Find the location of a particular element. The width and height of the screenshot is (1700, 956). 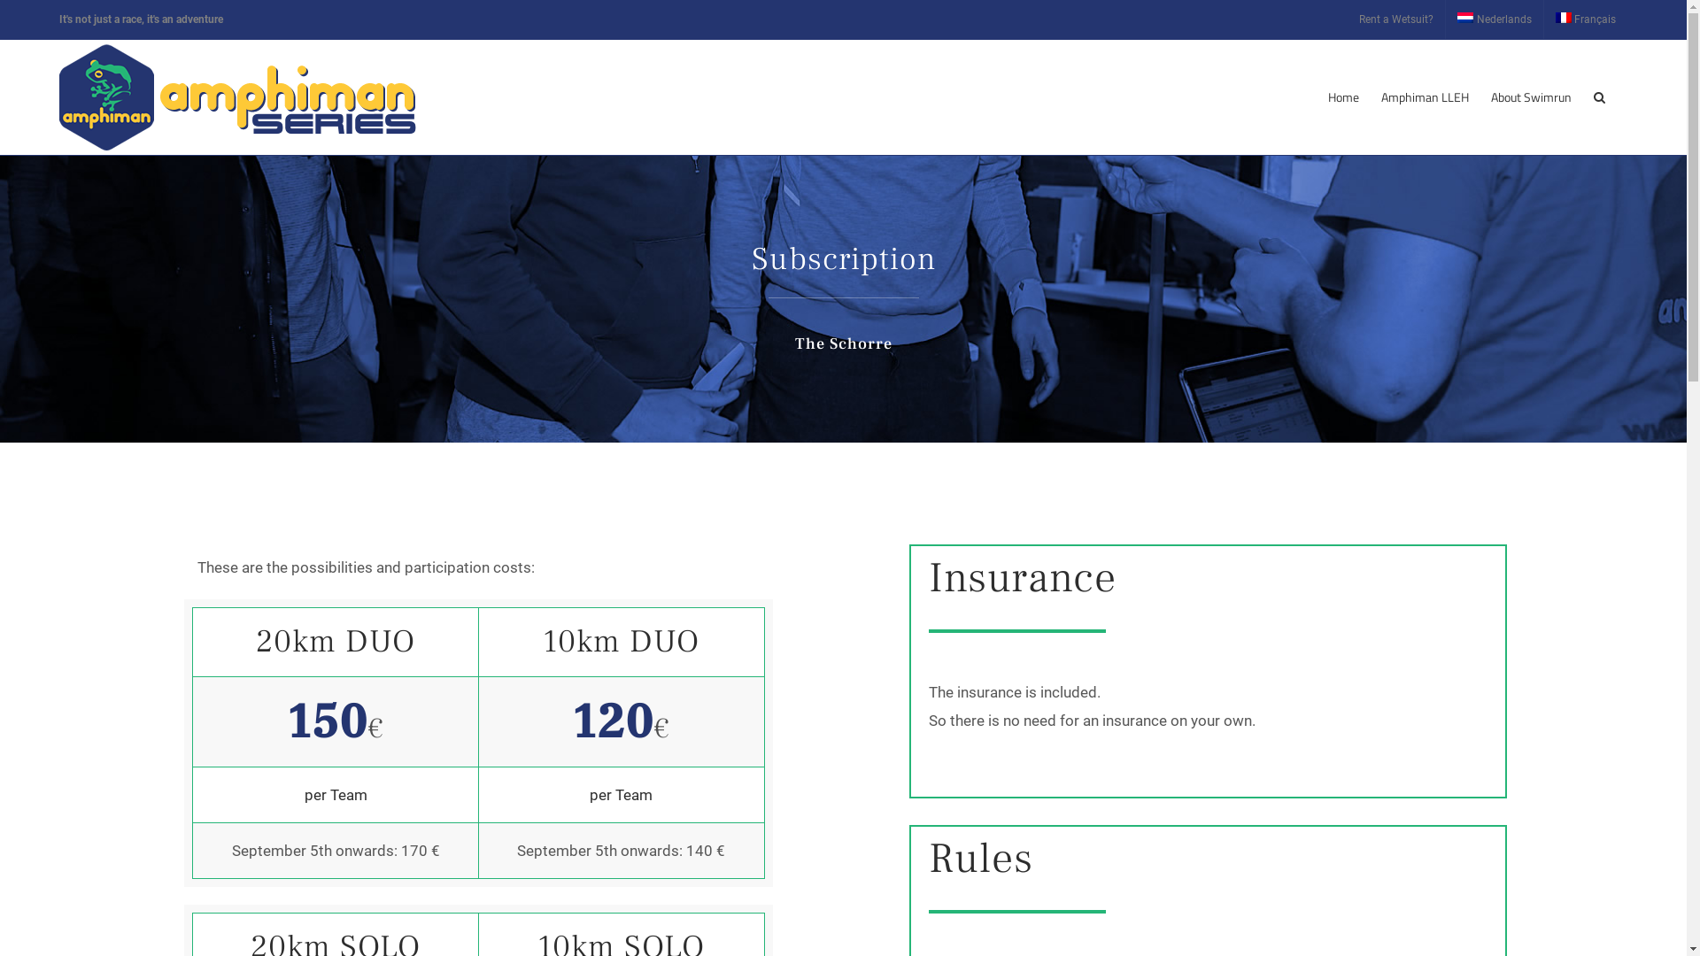

Nederlands is located at coordinates (1495, 19).